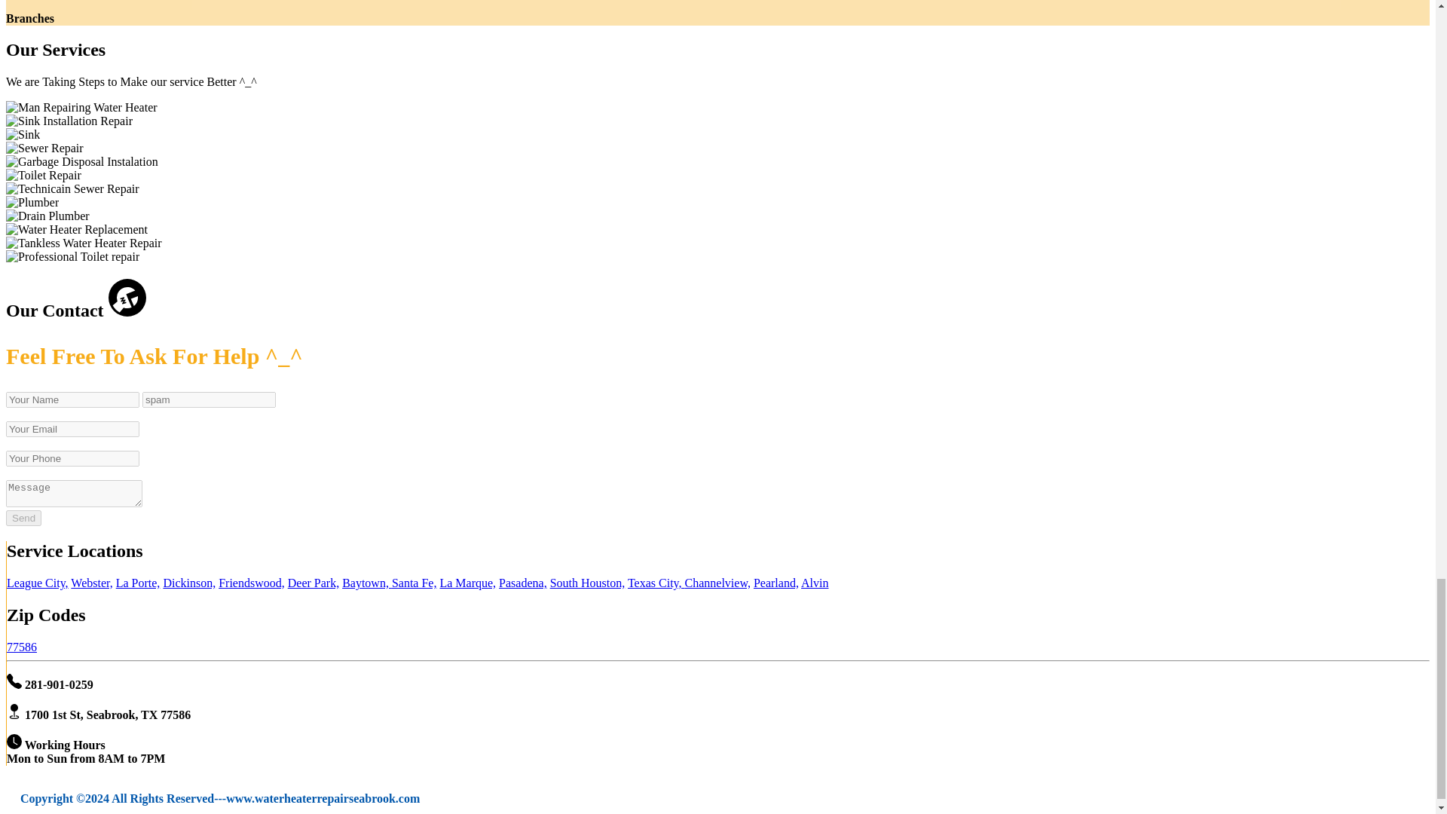 This screenshot has width=1447, height=814. I want to click on Baytown,, so click(366, 582).